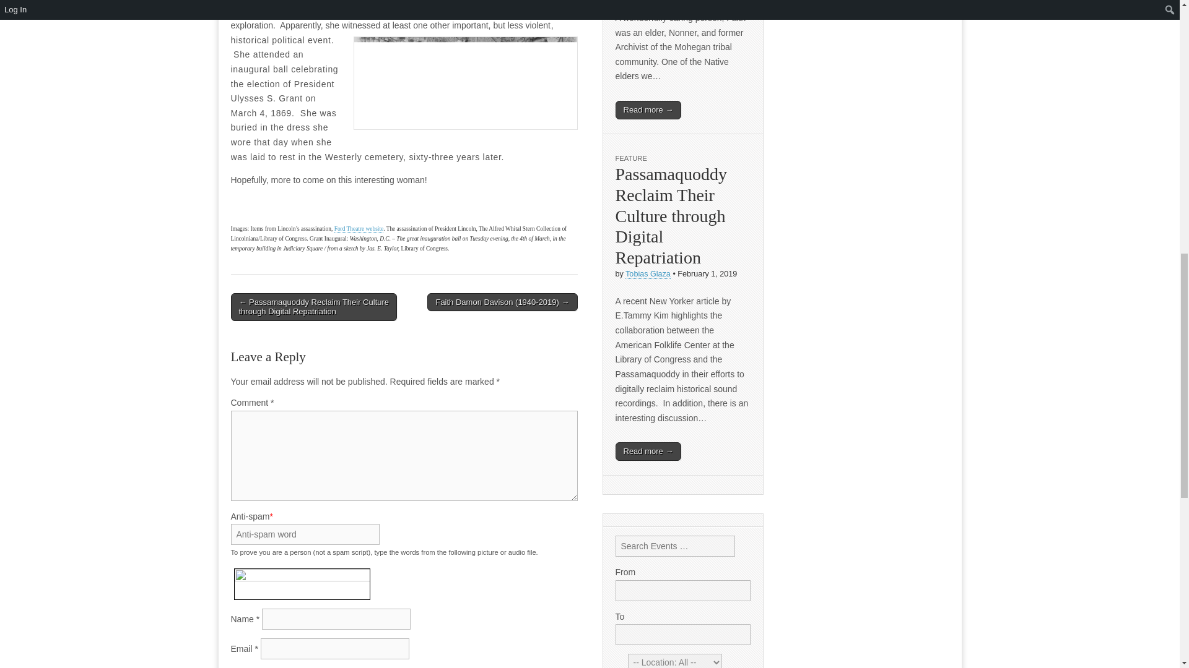 The width and height of the screenshot is (1189, 668). I want to click on Listen, so click(378, 576).